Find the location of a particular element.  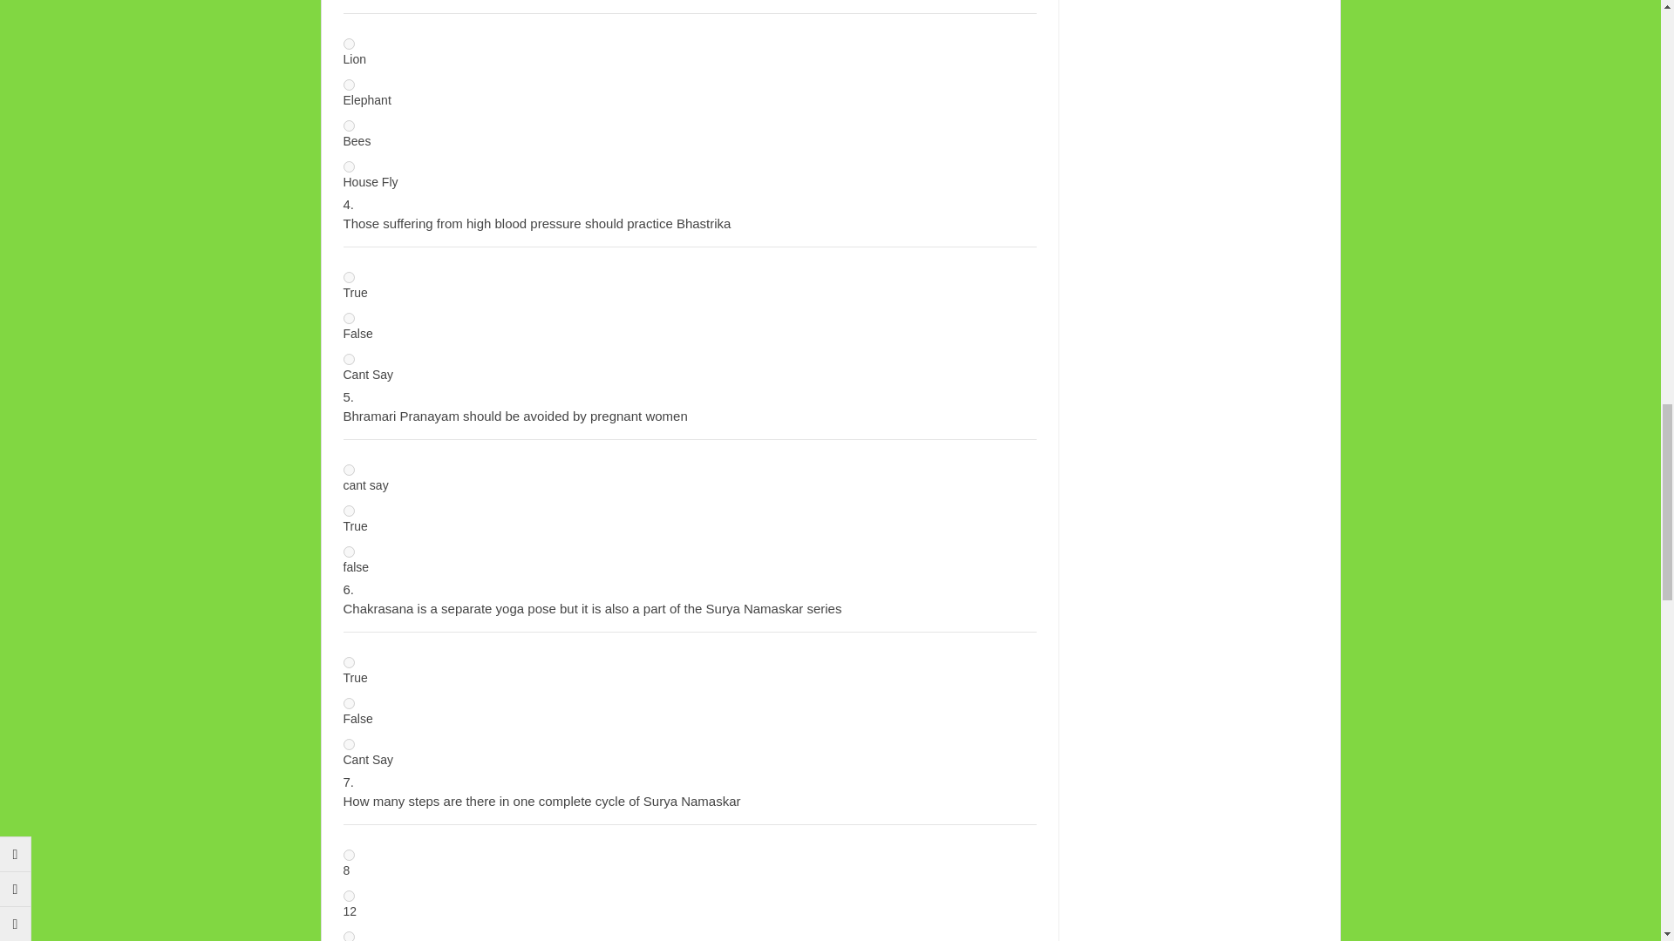

1 is located at coordinates (349, 84).